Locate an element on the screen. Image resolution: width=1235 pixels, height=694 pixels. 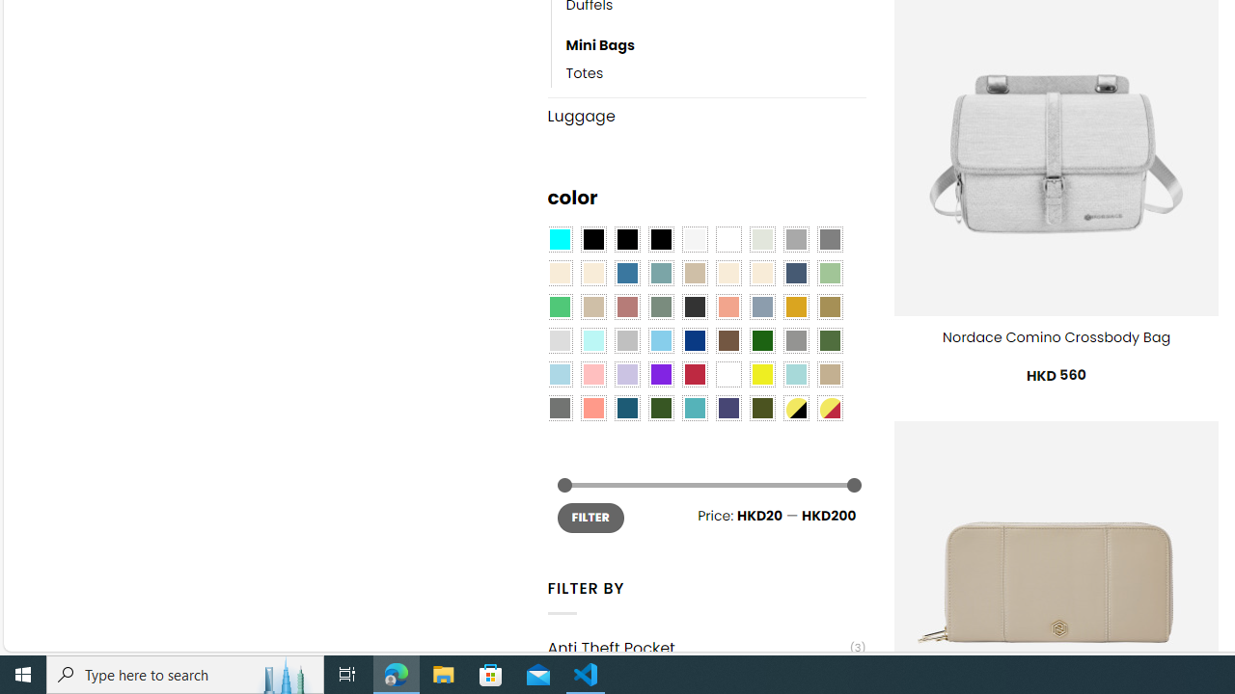
Caramel is located at coordinates (728, 273).